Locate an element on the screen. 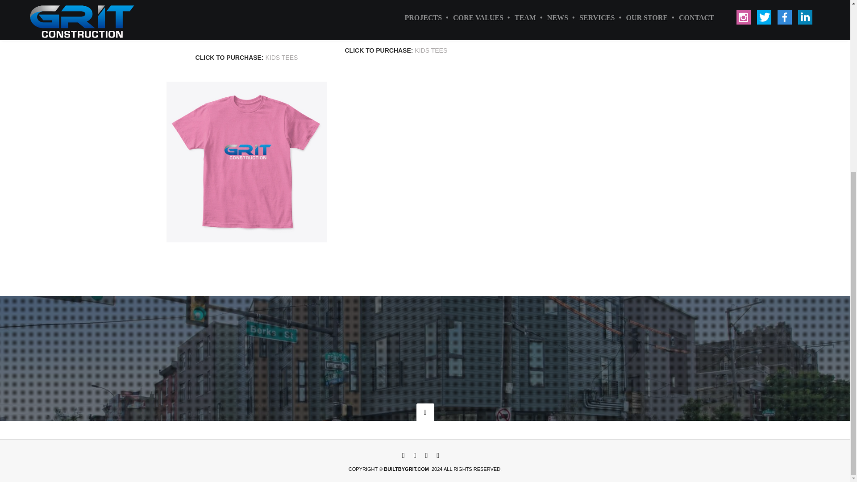 The width and height of the screenshot is (857, 482). BUilt By Grit is located at coordinates (406, 469).